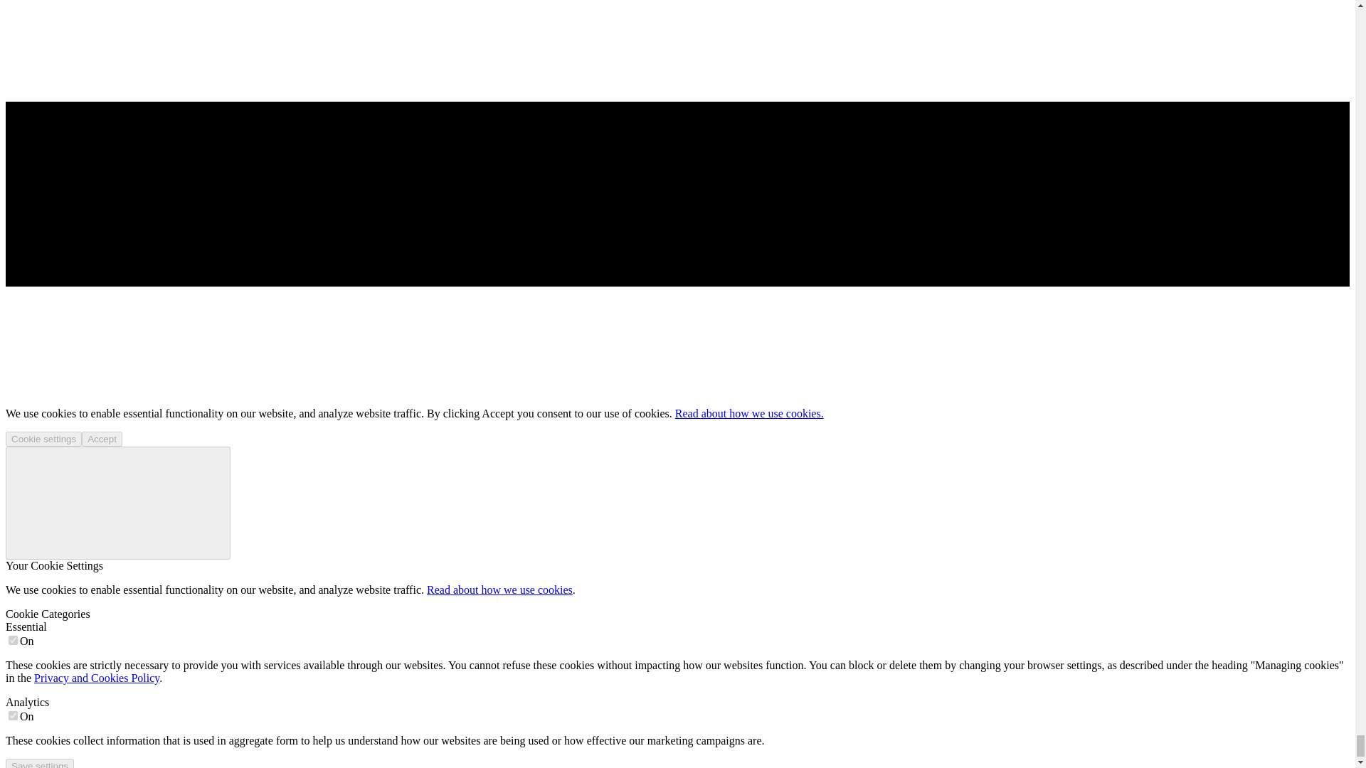 This screenshot has height=768, width=1366. I want to click on on, so click(13, 640).